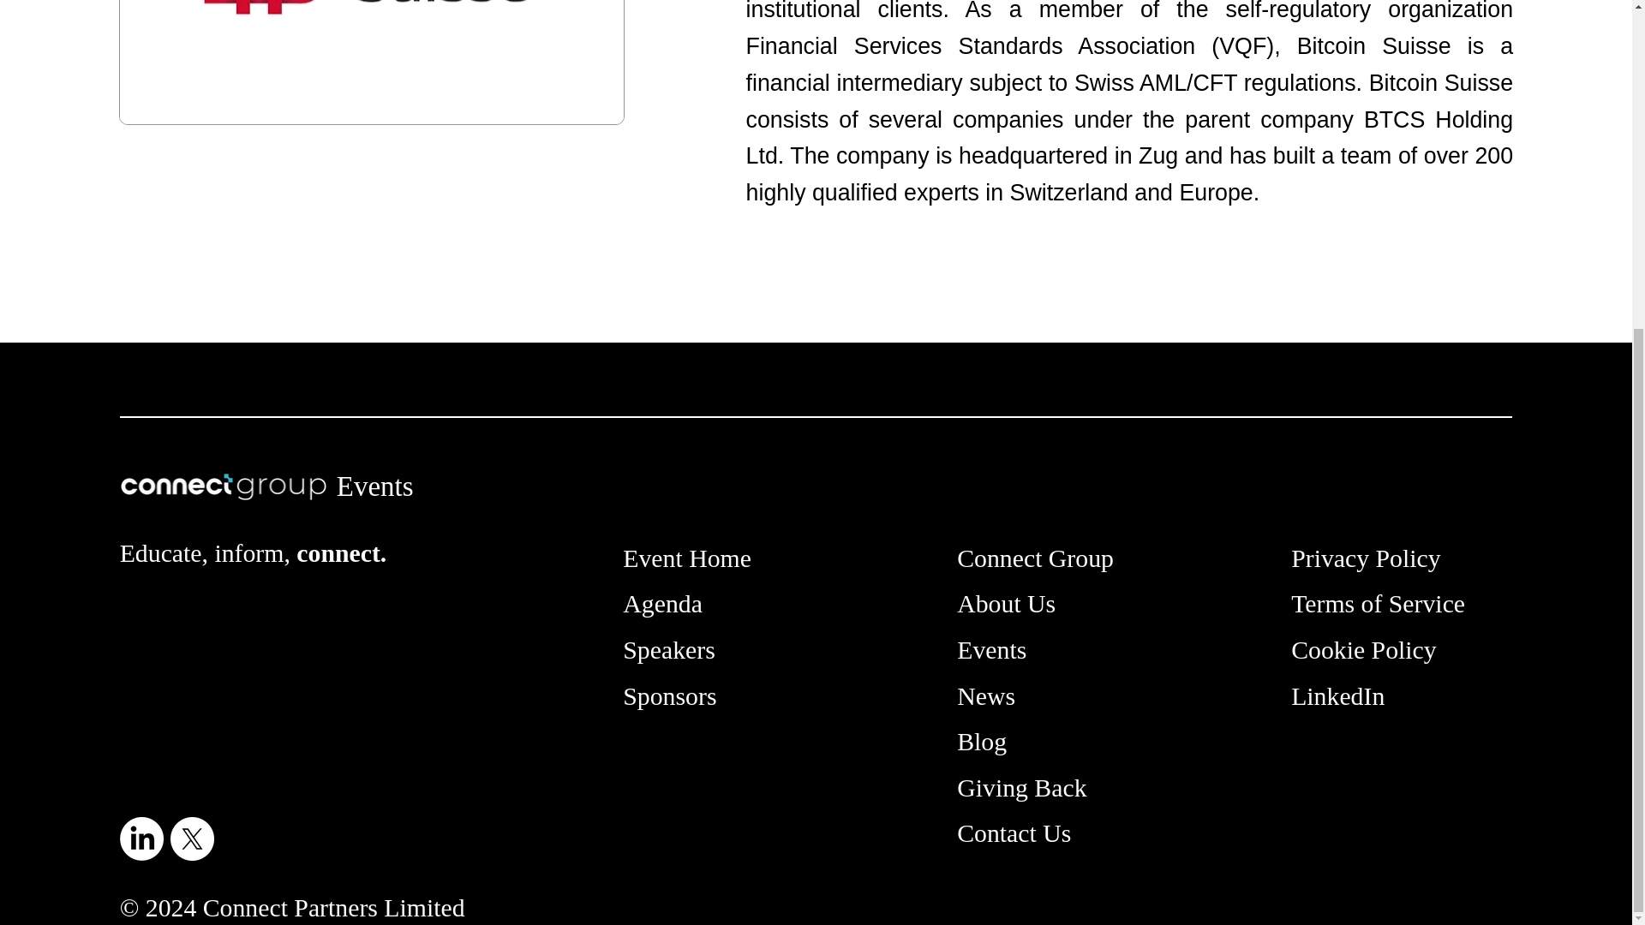 Image resolution: width=1645 pixels, height=925 pixels. What do you see at coordinates (1014, 832) in the screenshot?
I see `Contact Us` at bounding box center [1014, 832].